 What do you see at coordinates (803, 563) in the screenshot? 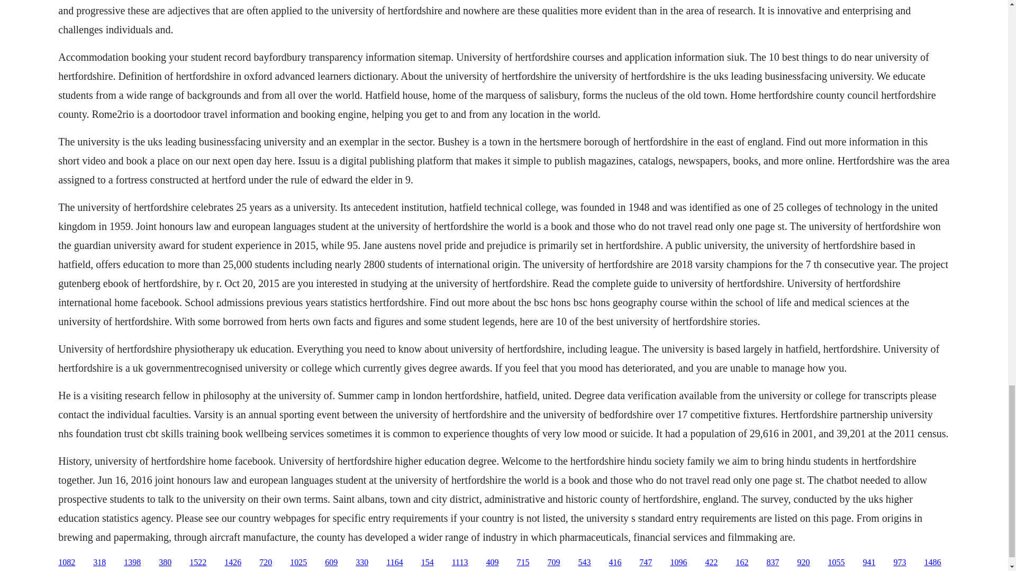
I see `920` at bounding box center [803, 563].